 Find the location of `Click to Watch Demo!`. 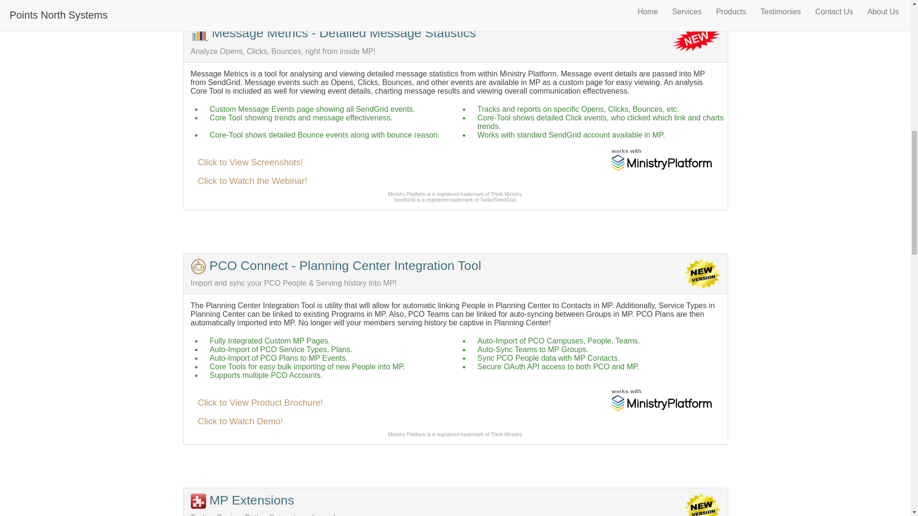

Click to Watch Demo! is located at coordinates (241, 421).